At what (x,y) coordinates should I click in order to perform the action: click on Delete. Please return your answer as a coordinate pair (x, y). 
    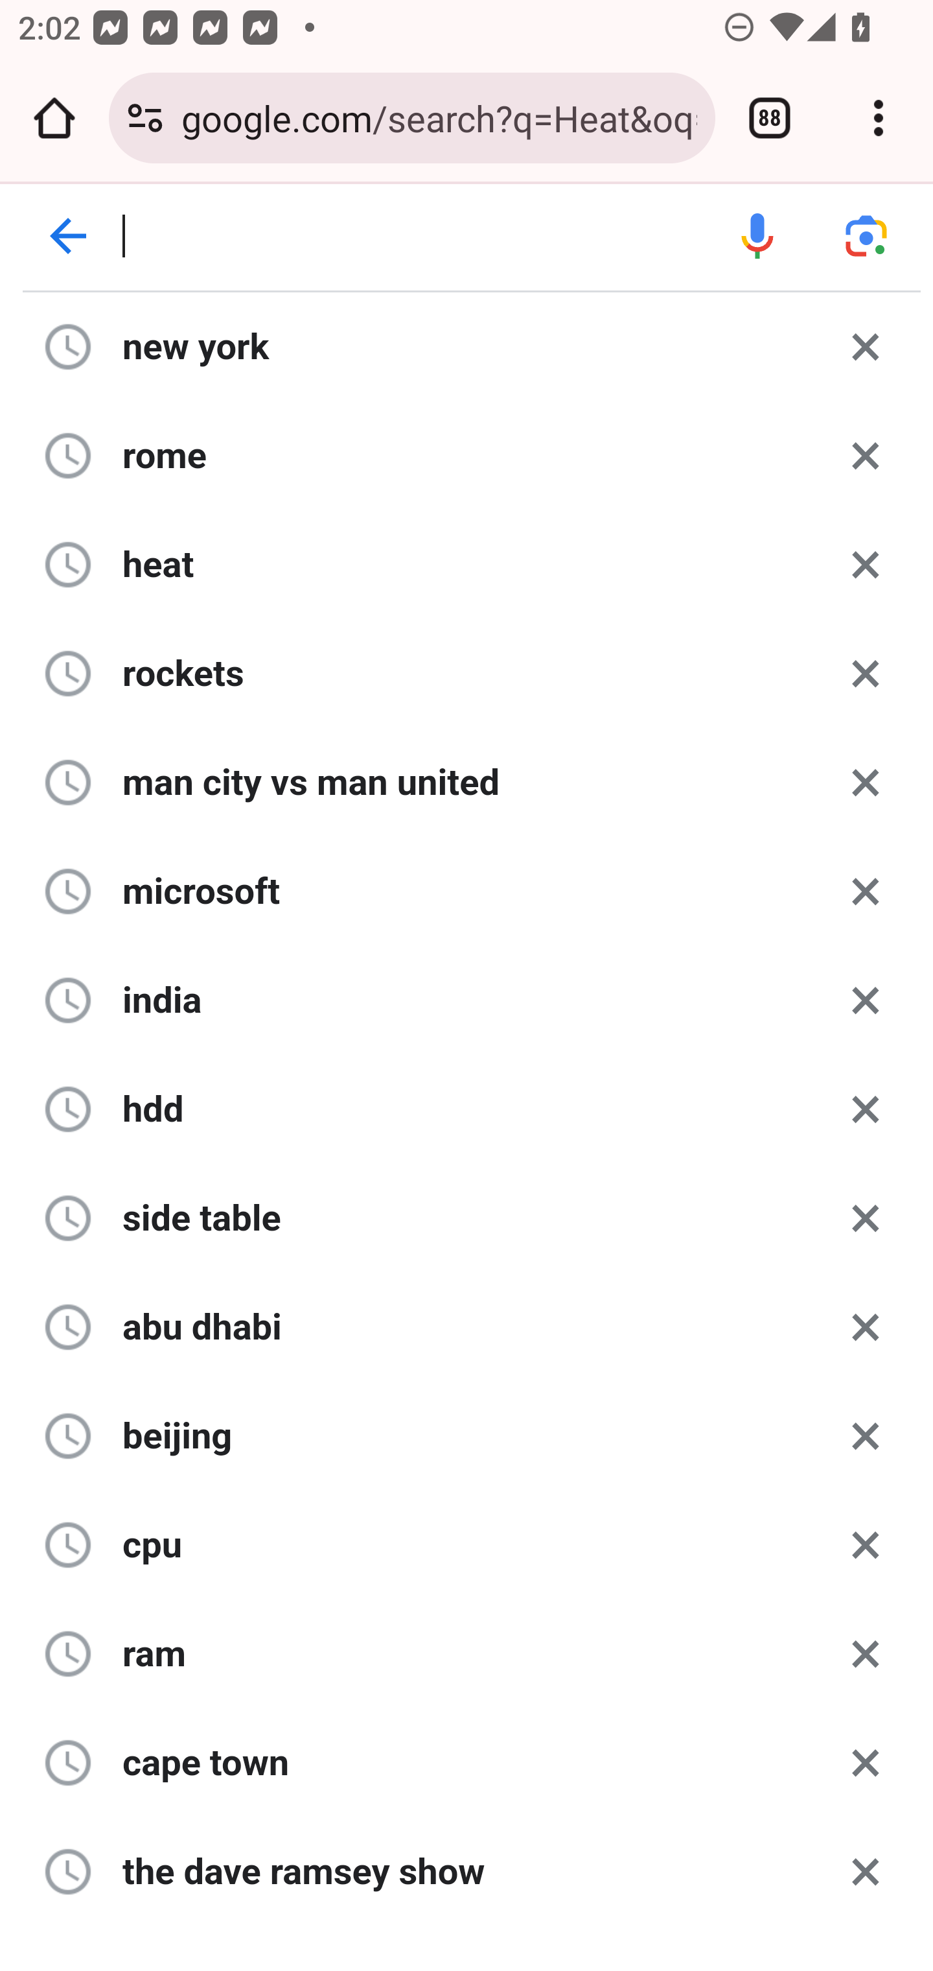
    Looking at the image, I should click on (866, 999).